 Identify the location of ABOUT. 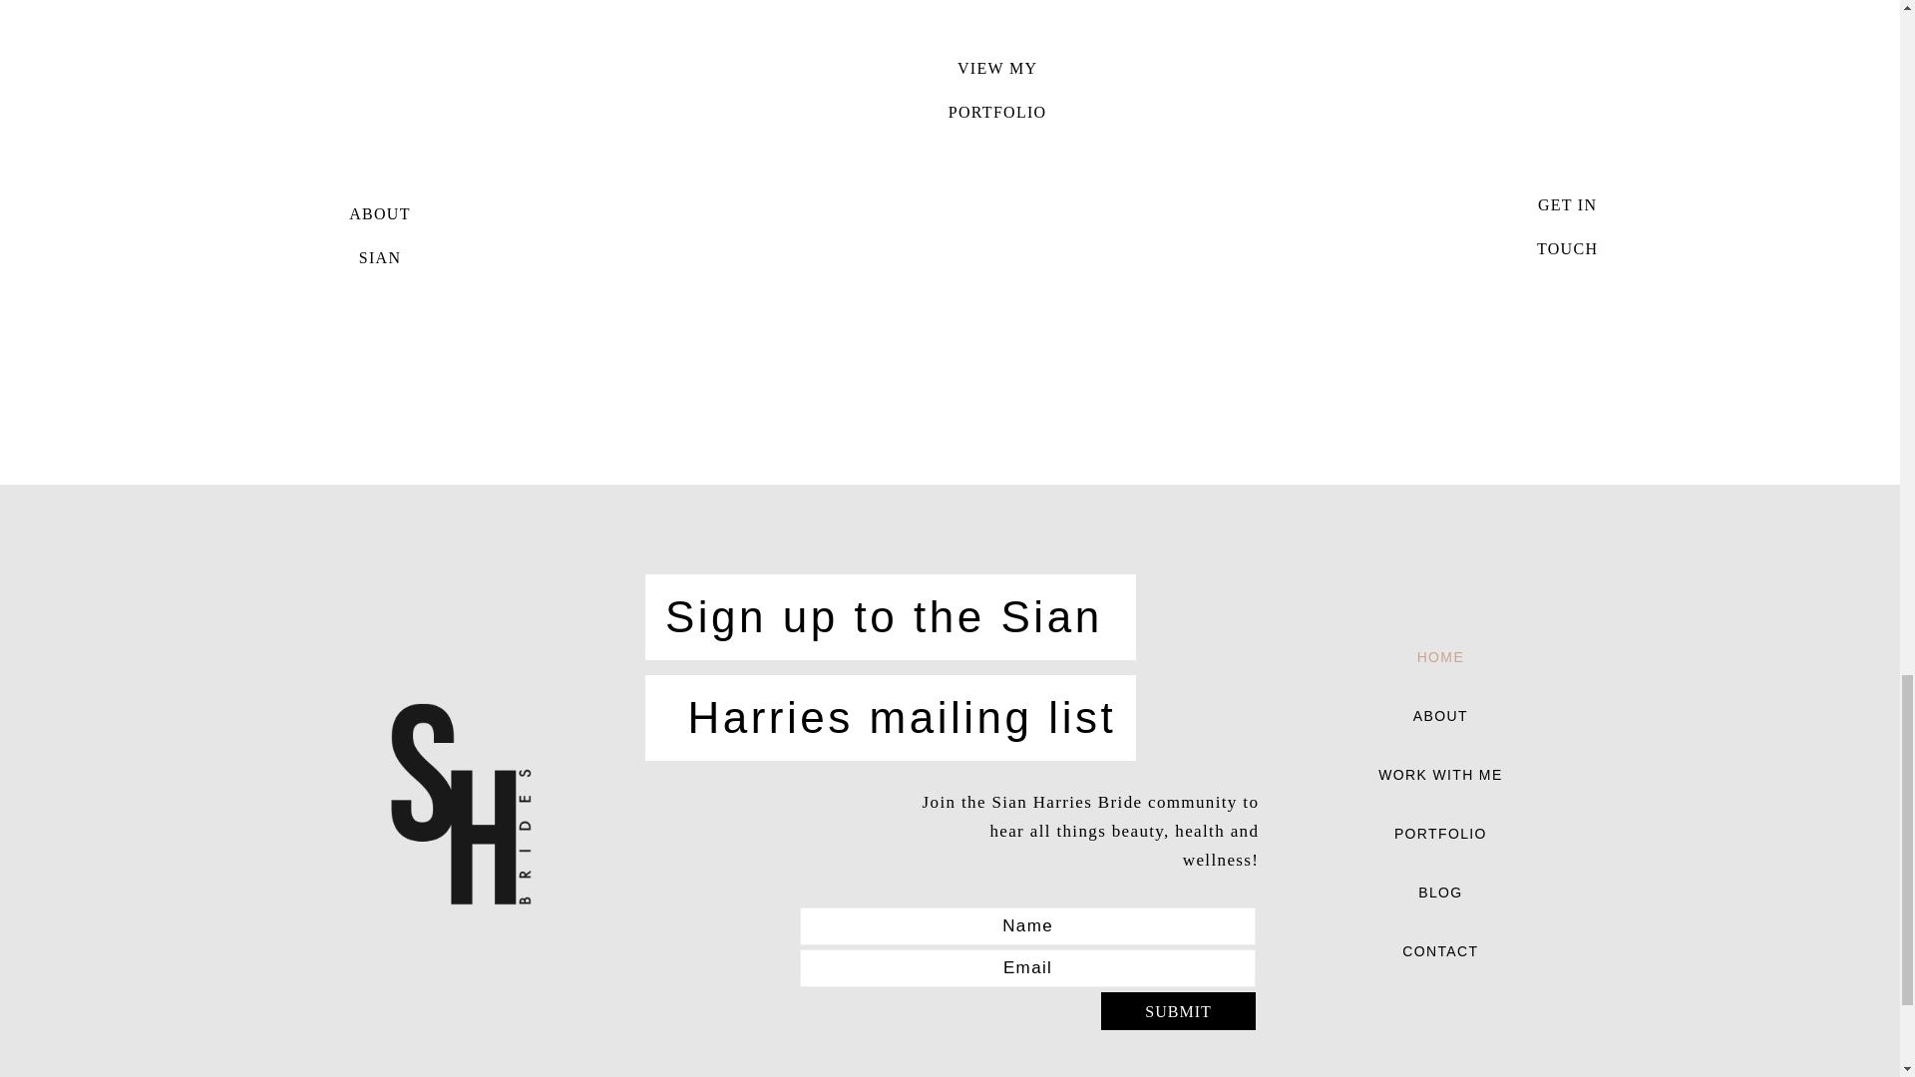
(380, 235).